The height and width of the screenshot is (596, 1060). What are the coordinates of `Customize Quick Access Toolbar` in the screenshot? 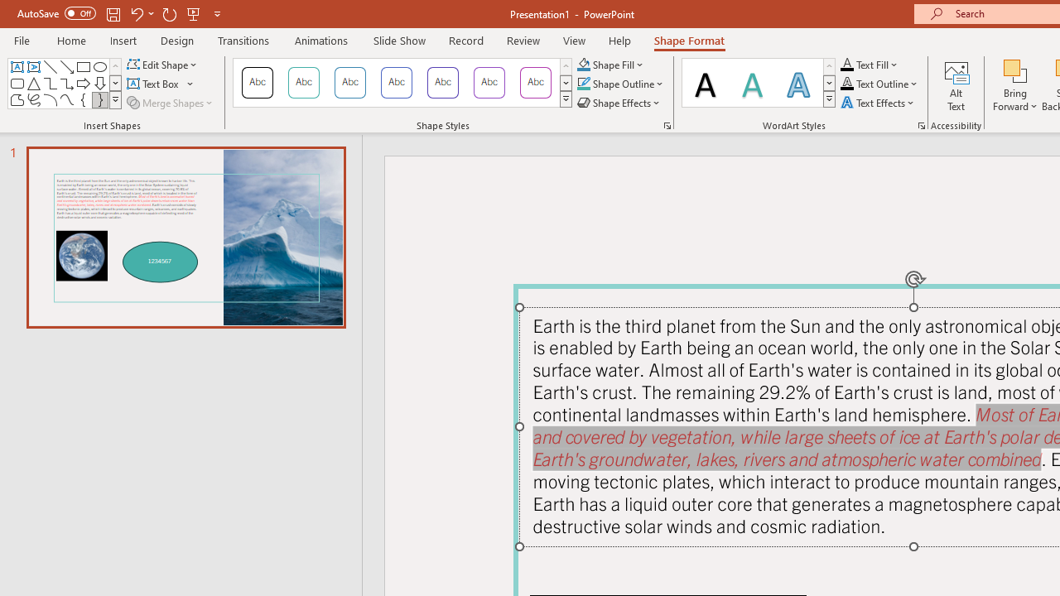 It's located at (217, 13).